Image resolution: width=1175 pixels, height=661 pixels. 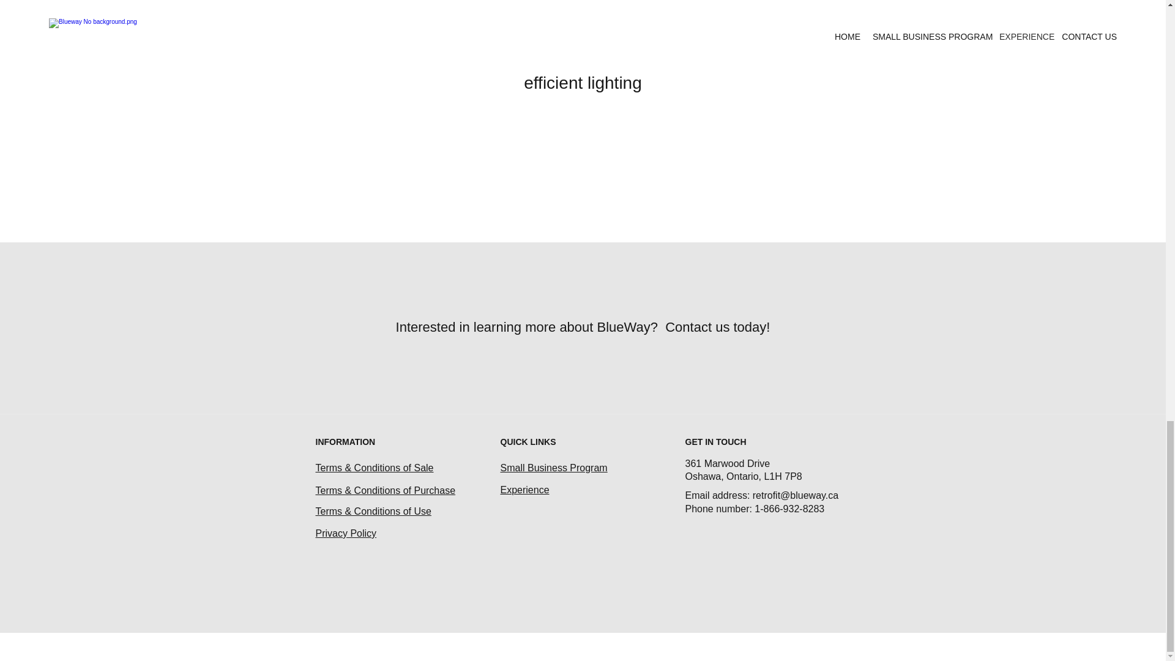 What do you see at coordinates (525, 490) in the screenshot?
I see `Experience` at bounding box center [525, 490].